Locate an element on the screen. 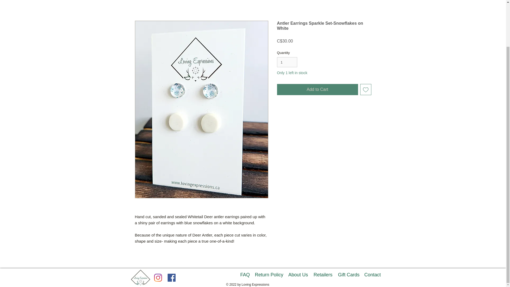  Gift Cards is located at coordinates (348, 275).